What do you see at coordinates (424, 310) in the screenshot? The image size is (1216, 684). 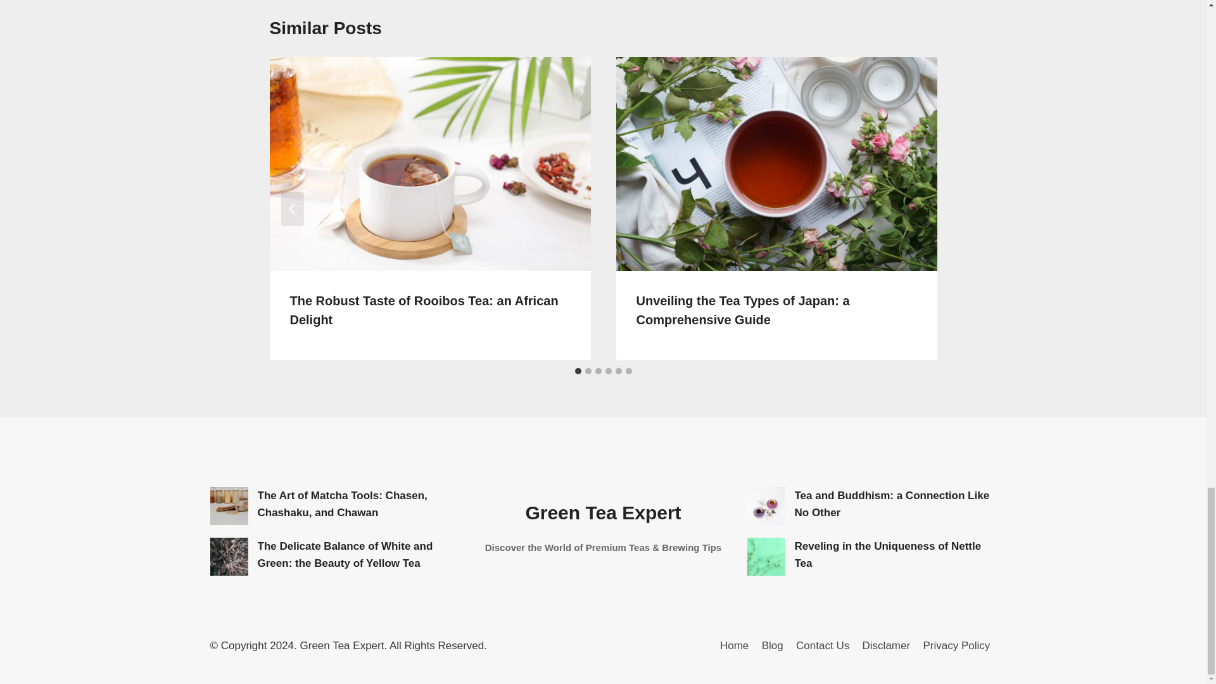 I see `The Robust Taste of Rooibos Tea: an African Delight` at bounding box center [424, 310].